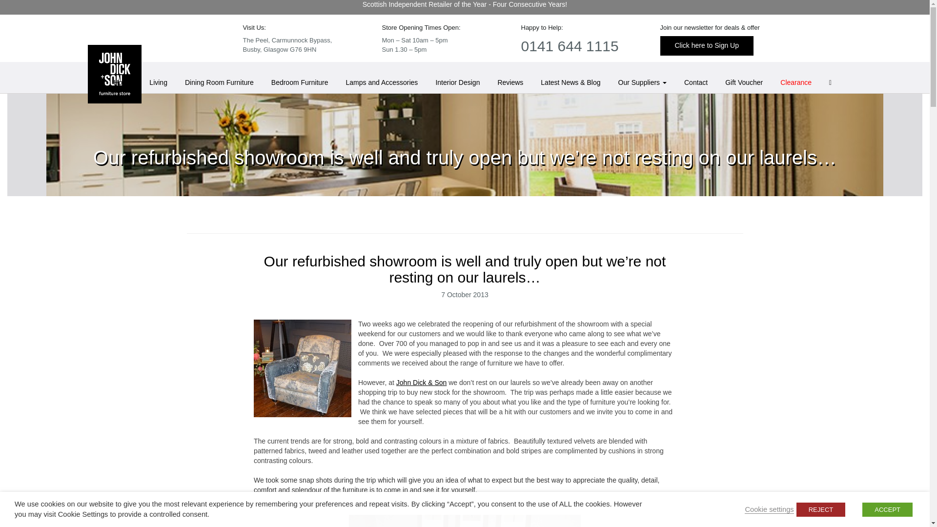  Describe the element at coordinates (382, 82) in the screenshot. I see `Lamps and Accessories` at that location.